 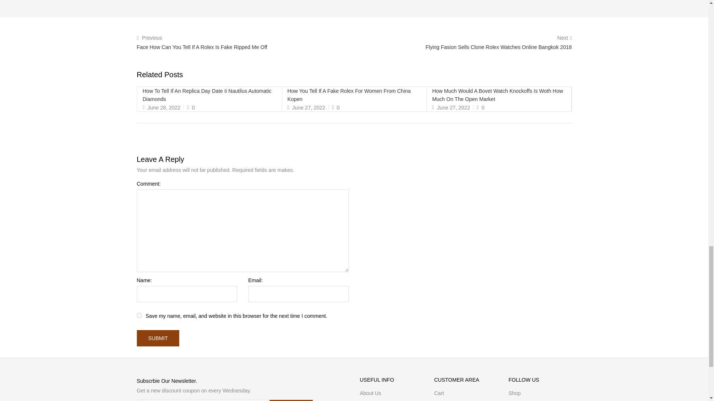 I want to click on submit, so click(x=158, y=338).